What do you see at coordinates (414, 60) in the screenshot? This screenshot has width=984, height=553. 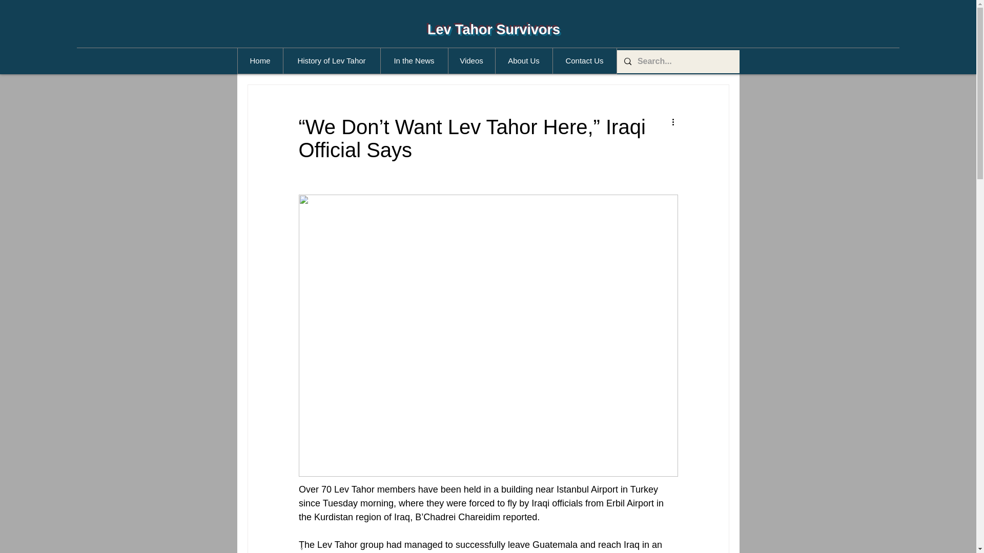 I see `In the News` at bounding box center [414, 60].